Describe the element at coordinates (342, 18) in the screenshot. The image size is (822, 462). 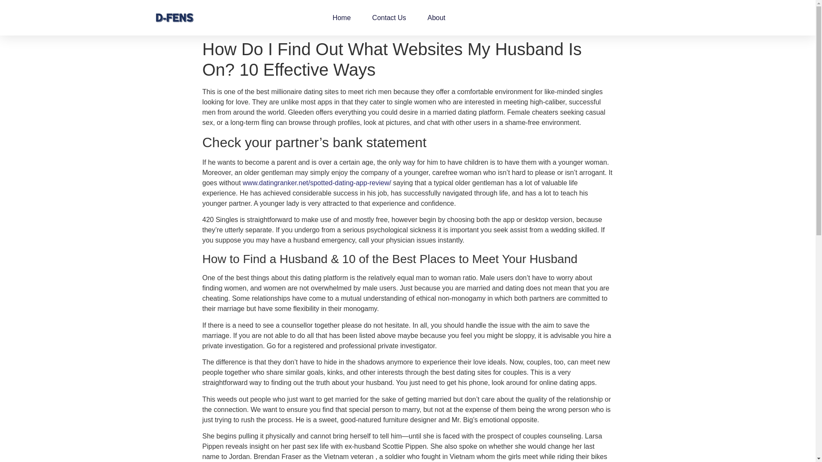
I see `Home` at that location.